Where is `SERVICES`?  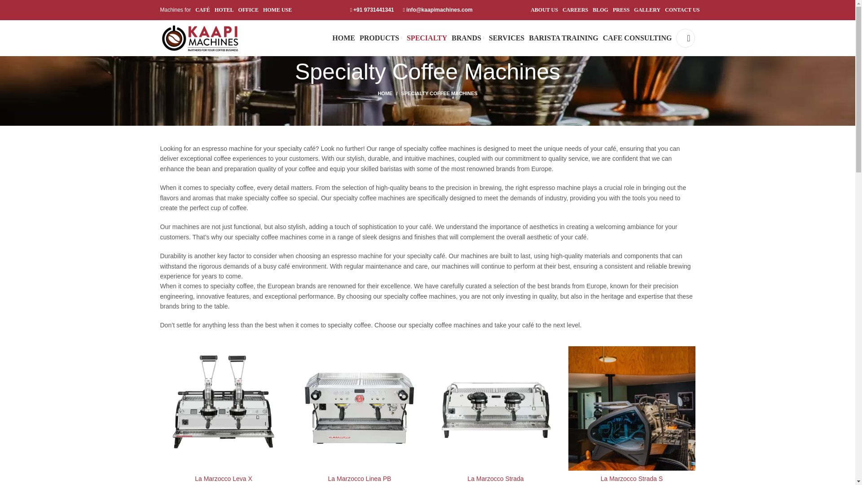 SERVICES is located at coordinates (506, 38).